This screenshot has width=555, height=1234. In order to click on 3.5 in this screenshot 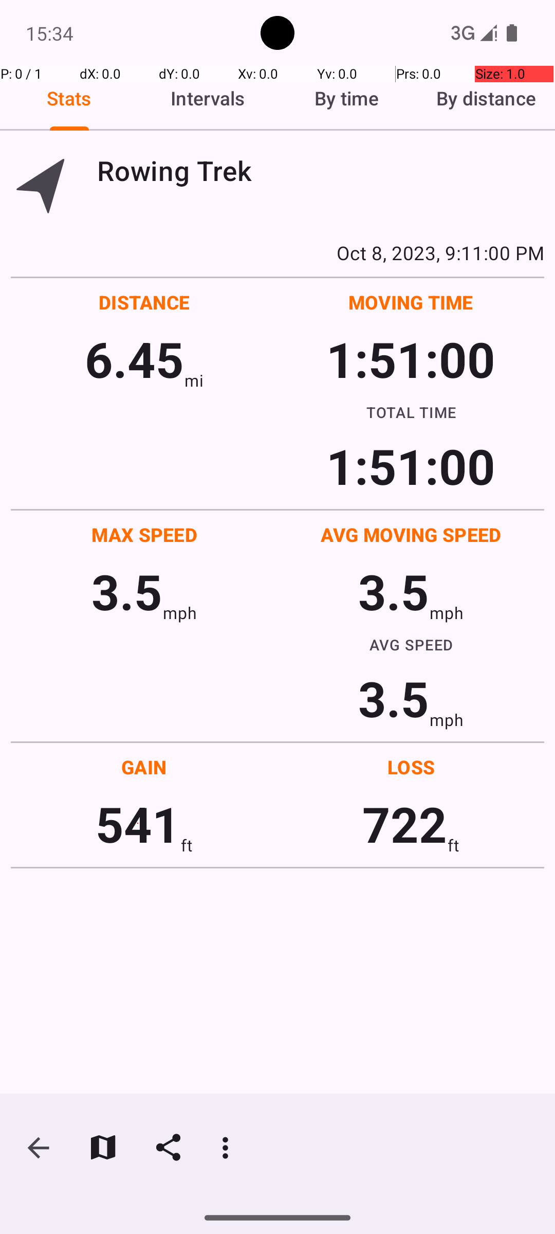, I will do `click(127, 591)`.